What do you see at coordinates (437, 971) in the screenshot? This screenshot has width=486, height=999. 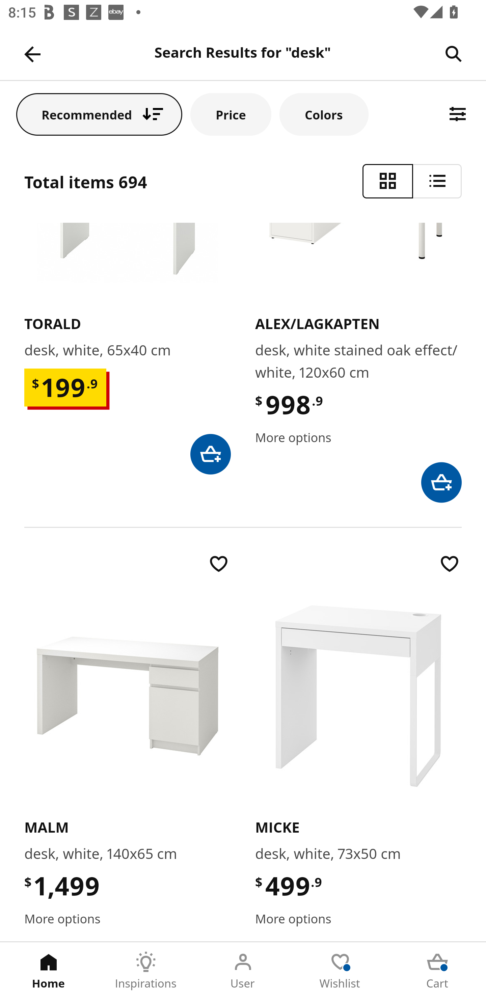 I see `Cart
Tab 5 of 5` at bounding box center [437, 971].